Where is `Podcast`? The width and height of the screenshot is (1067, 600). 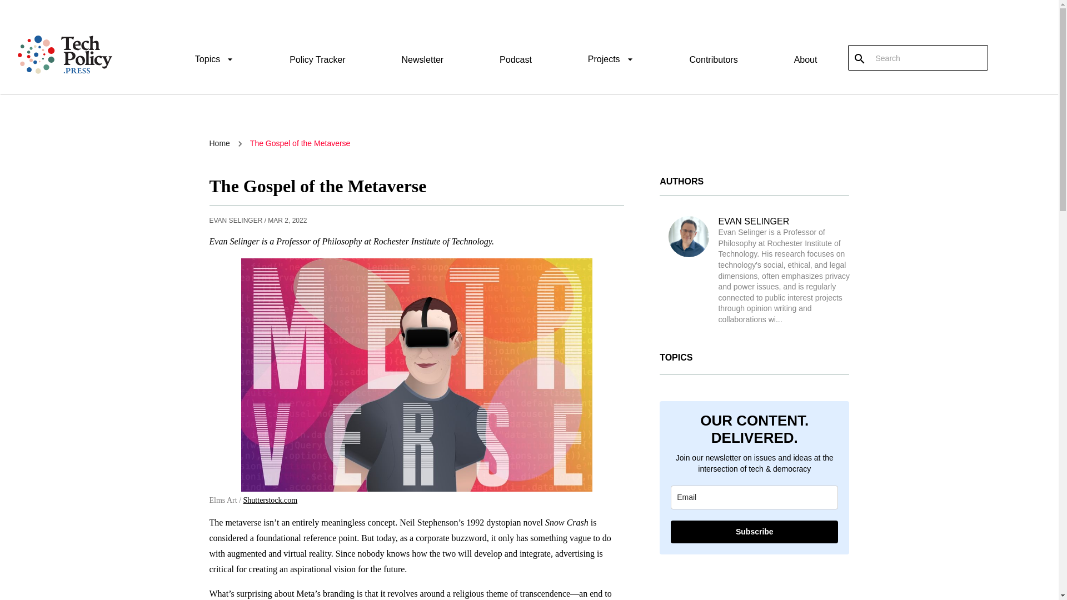 Podcast is located at coordinates (515, 59).